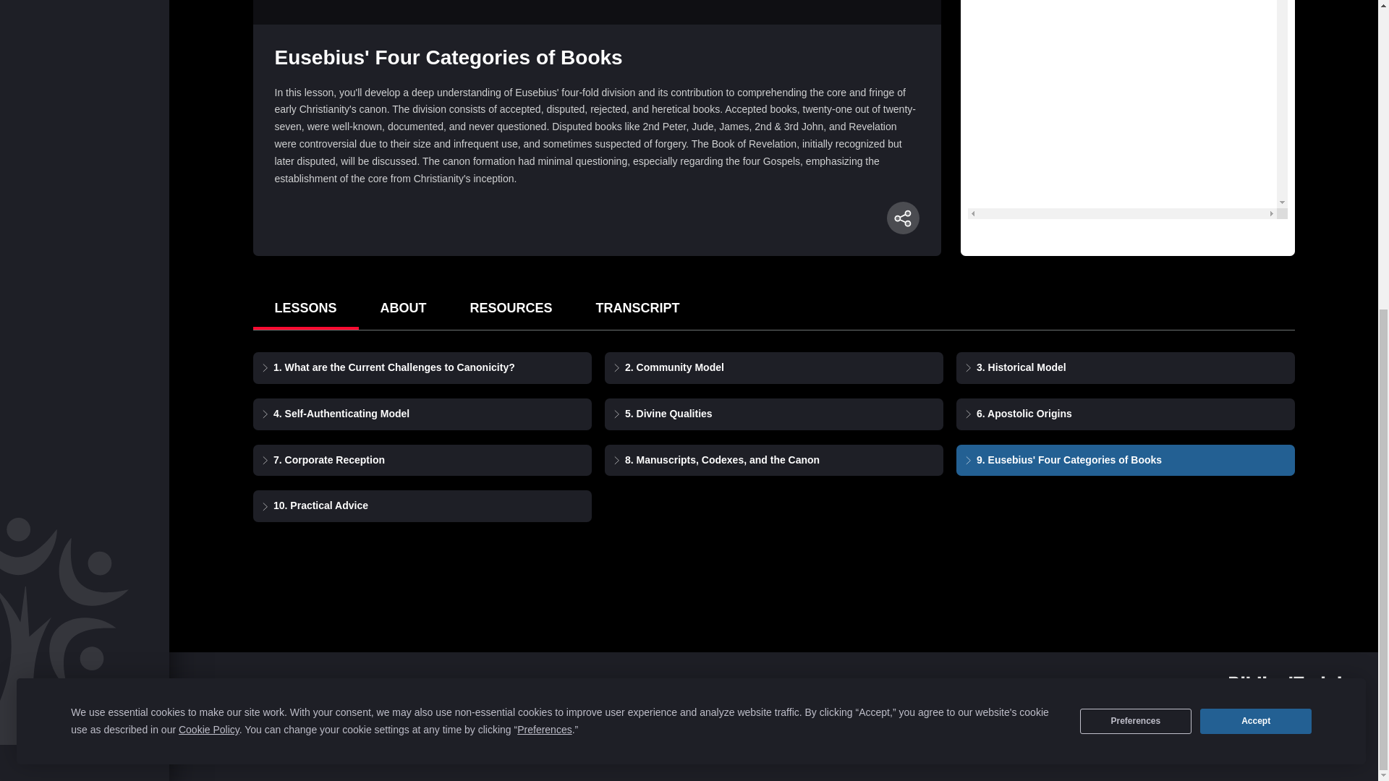  I want to click on Share Formation of the New Testament Canon, so click(903, 218).